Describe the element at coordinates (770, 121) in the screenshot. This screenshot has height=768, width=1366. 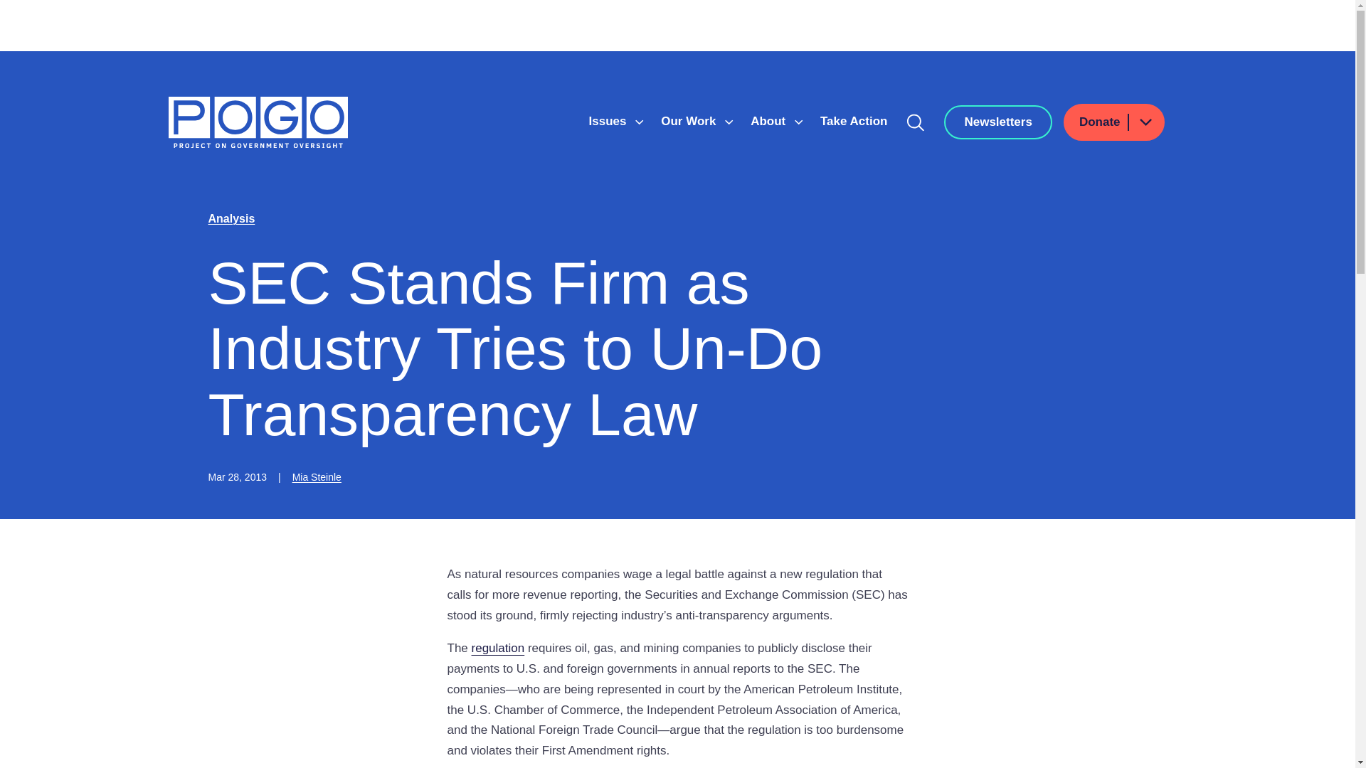
I see `About` at that location.